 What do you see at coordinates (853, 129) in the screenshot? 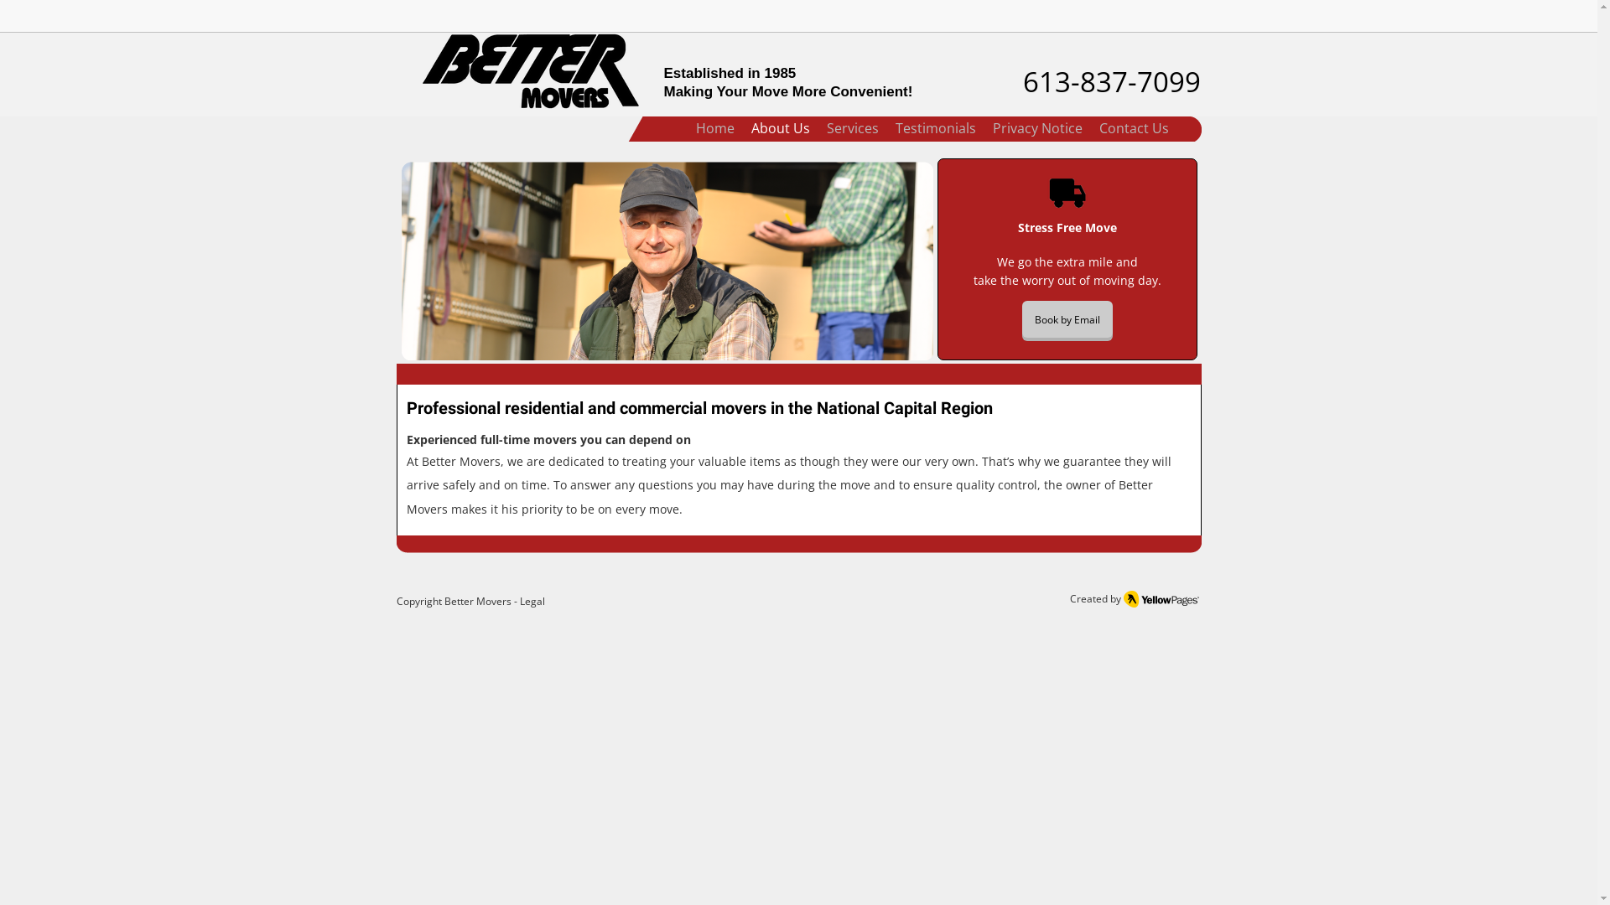
I see `Services` at bounding box center [853, 129].